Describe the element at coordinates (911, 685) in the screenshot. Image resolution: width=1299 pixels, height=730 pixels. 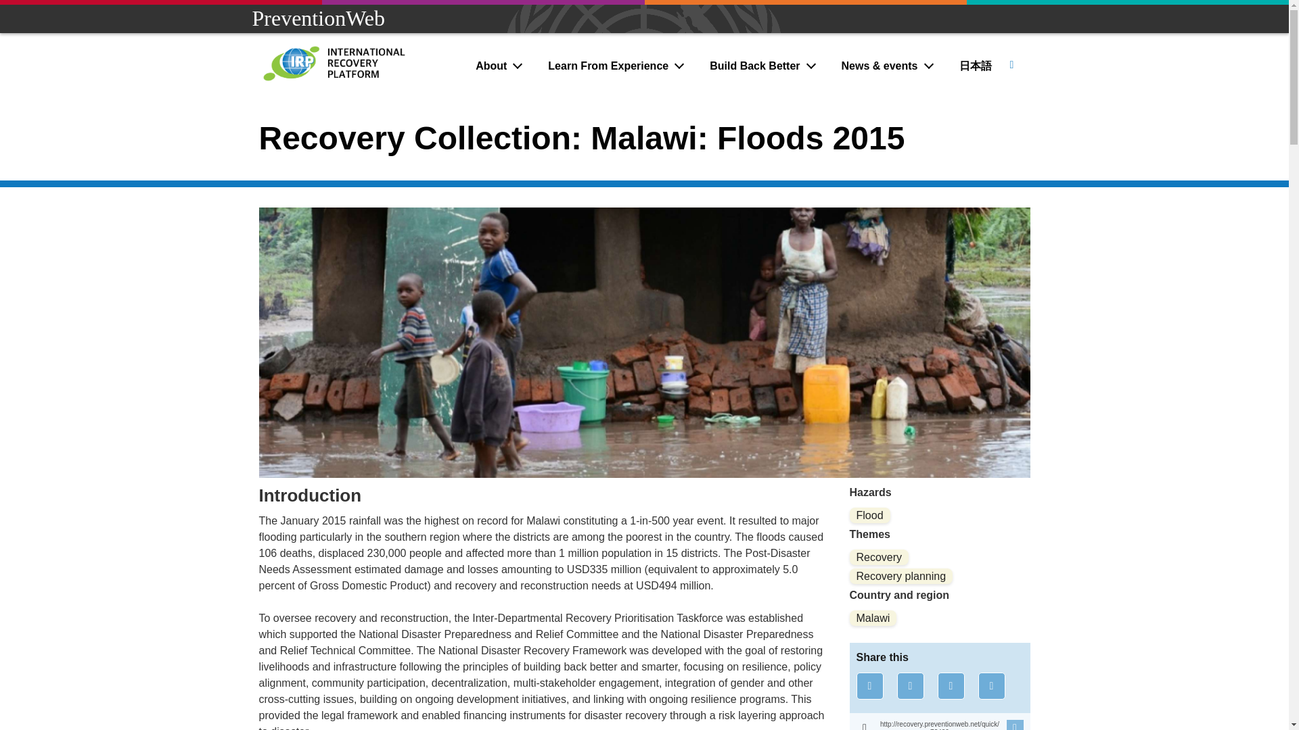
I see `Share on Twitter` at that location.